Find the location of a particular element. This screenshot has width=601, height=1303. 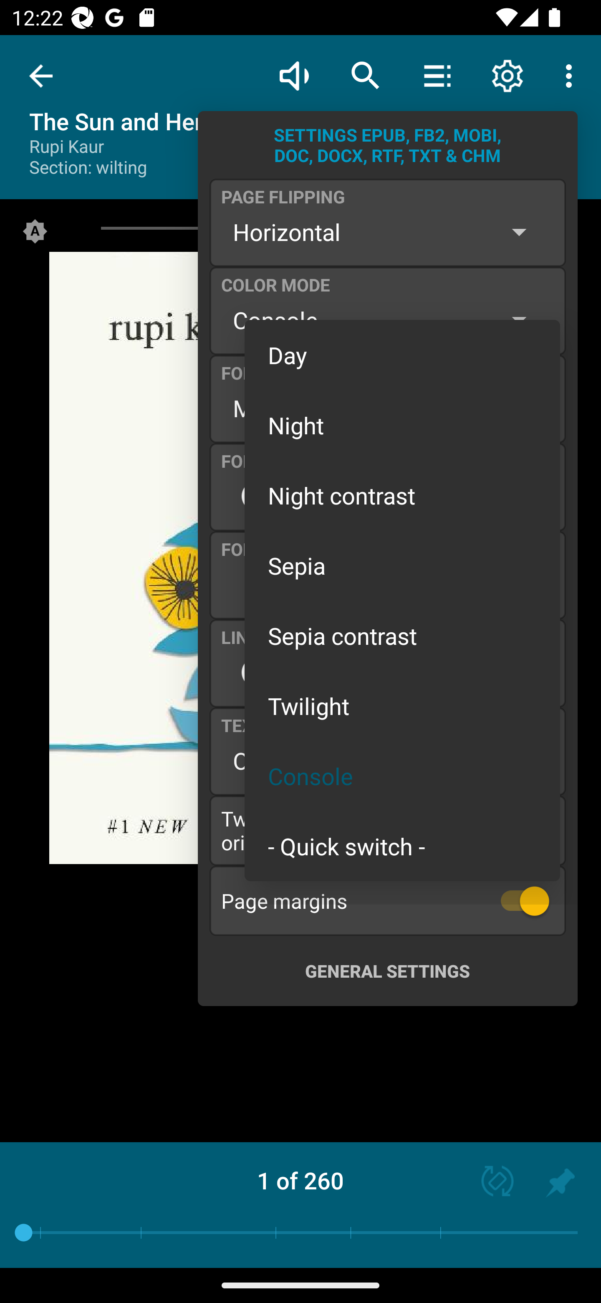

Night contrast is located at coordinates (402, 495).